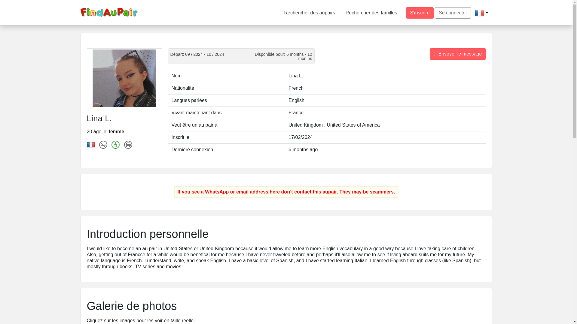  I want to click on Se connecter, so click(453, 13).